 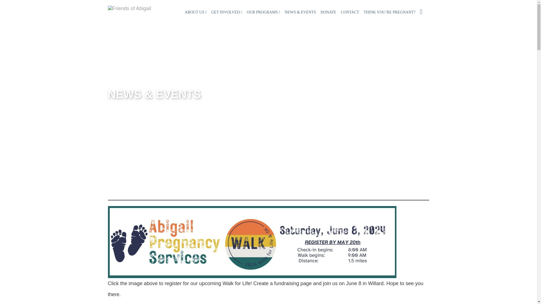 I want to click on Get Involved, so click(x=227, y=12).